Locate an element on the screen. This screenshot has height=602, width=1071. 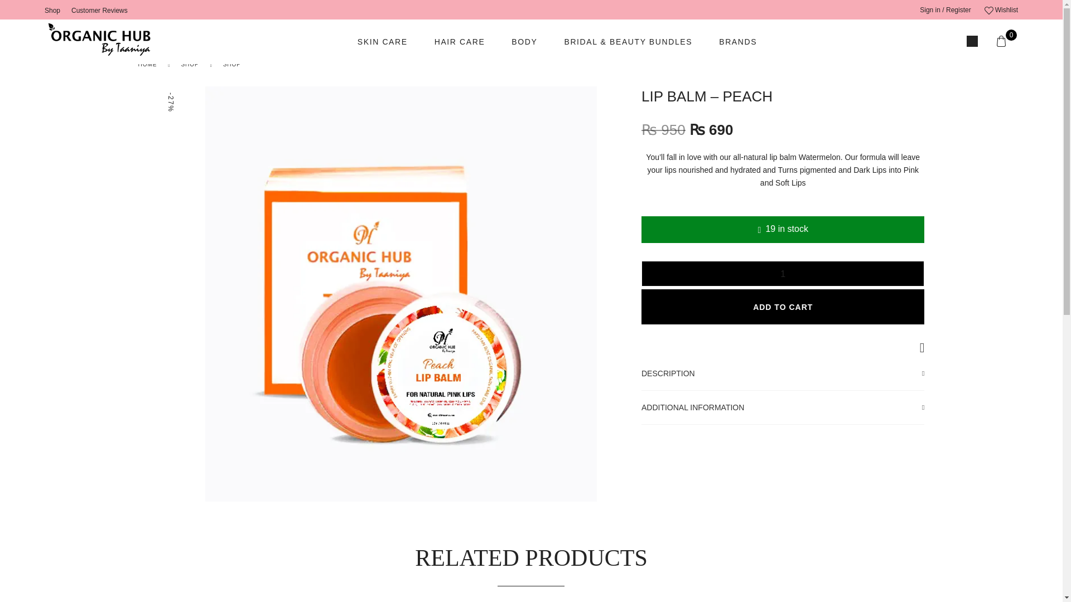
ORGANIC HUB BY TAANIYA is located at coordinates (101, 41).